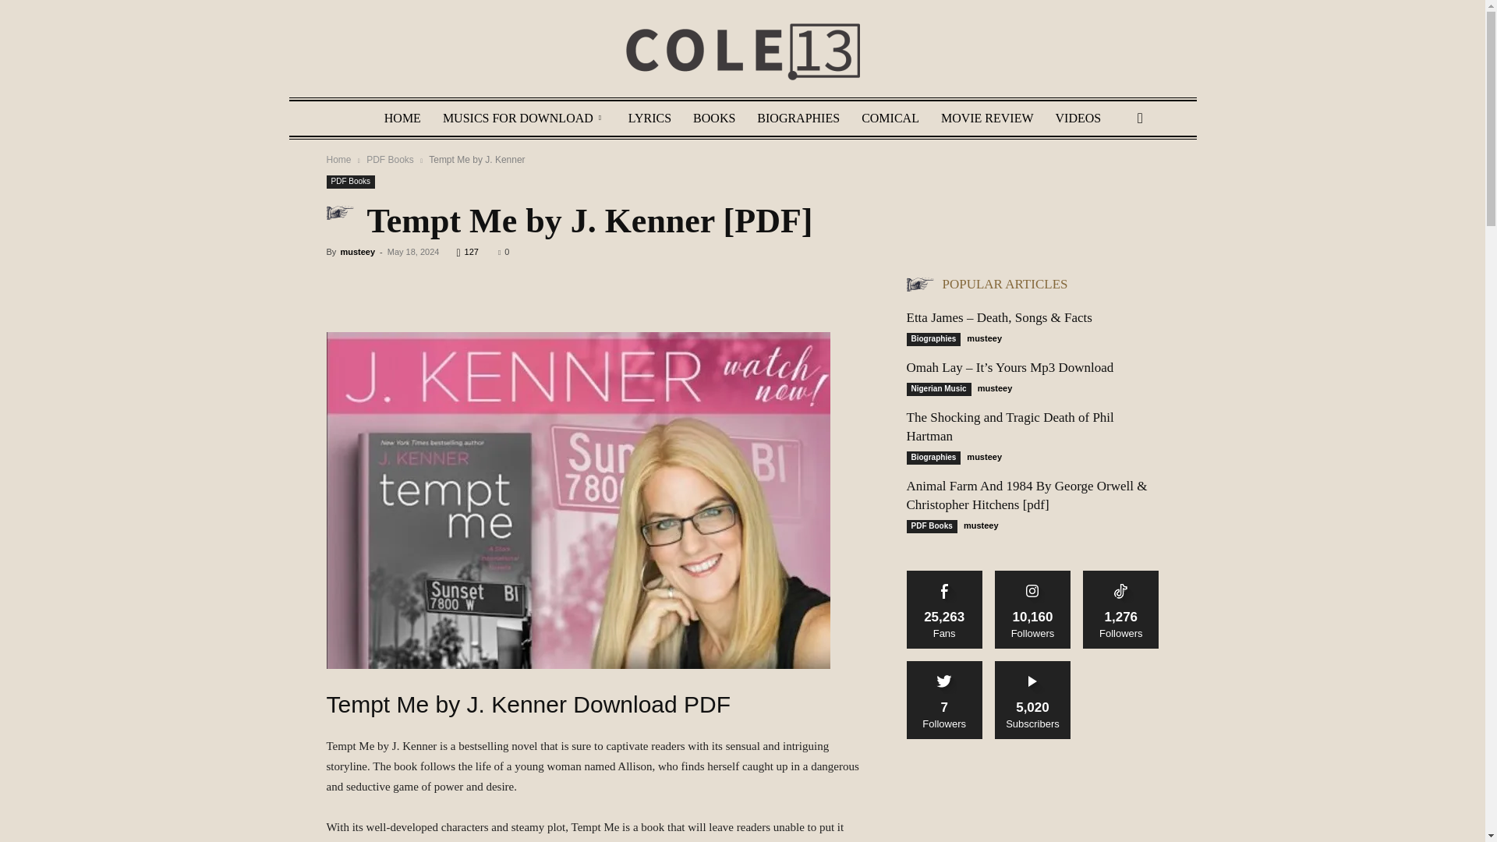 The width and height of the screenshot is (1497, 842). I want to click on MOVIE REVIEW, so click(987, 118).